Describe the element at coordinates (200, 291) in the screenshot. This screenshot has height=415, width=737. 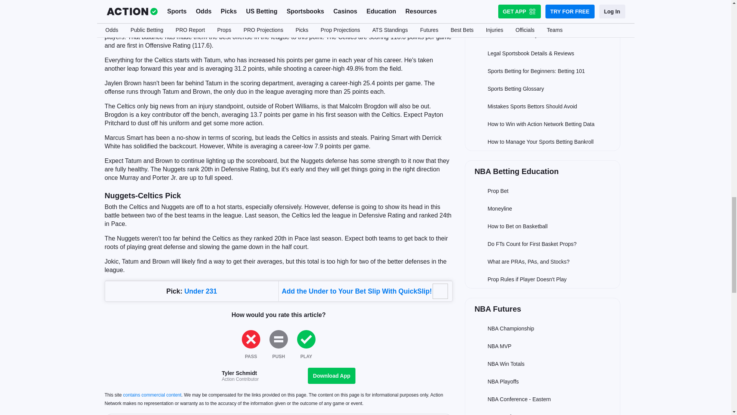
I see `Under 231` at that location.